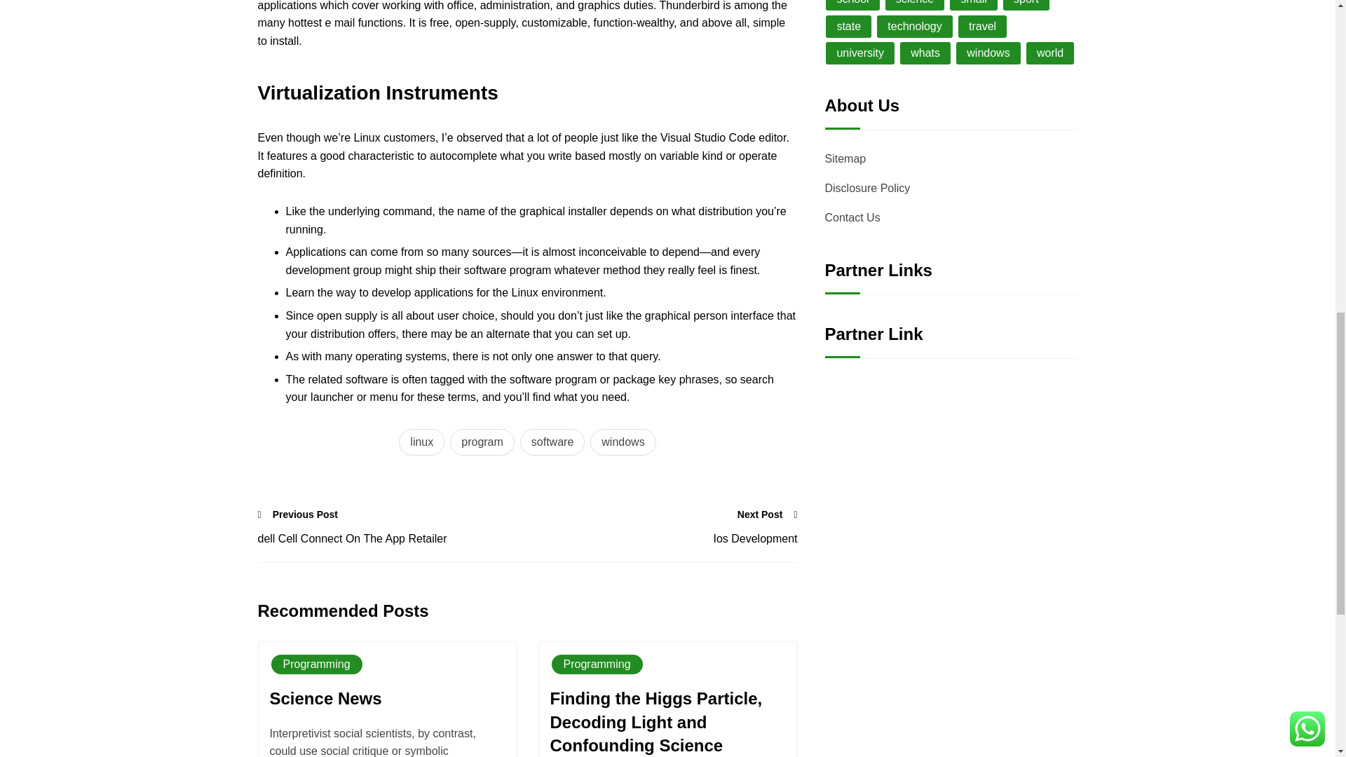 The image size is (1346, 757). Describe the element at coordinates (552, 442) in the screenshot. I see `software` at that location.